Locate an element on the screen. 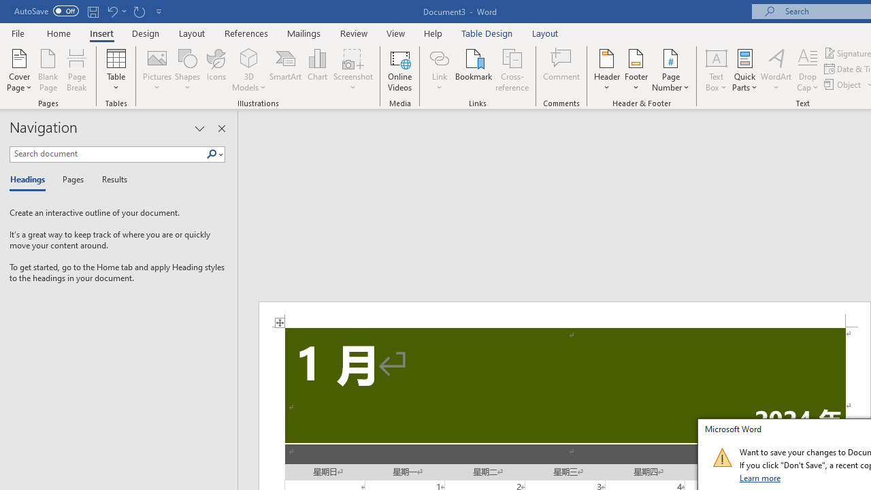 This screenshot has width=871, height=490. Text Box is located at coordinates (716, 69).